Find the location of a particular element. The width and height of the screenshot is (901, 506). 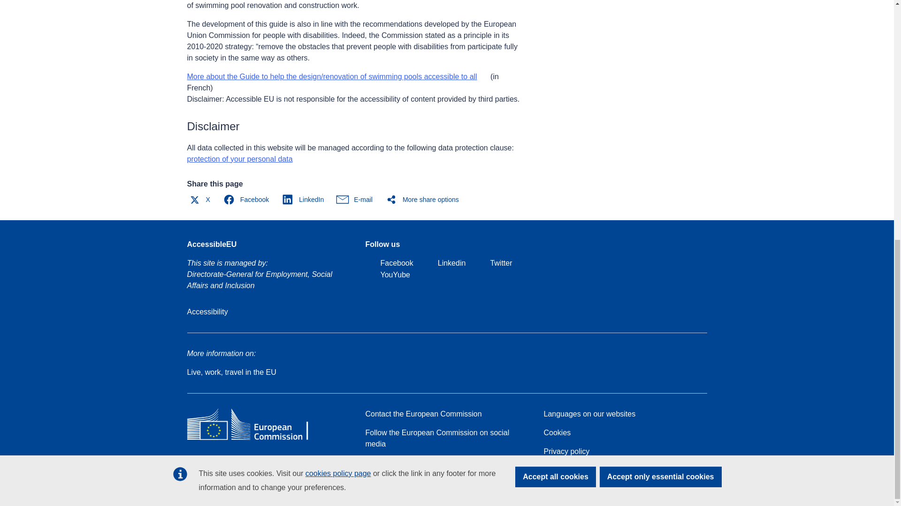

protection of your personal data is located at coordinates (239, 158).